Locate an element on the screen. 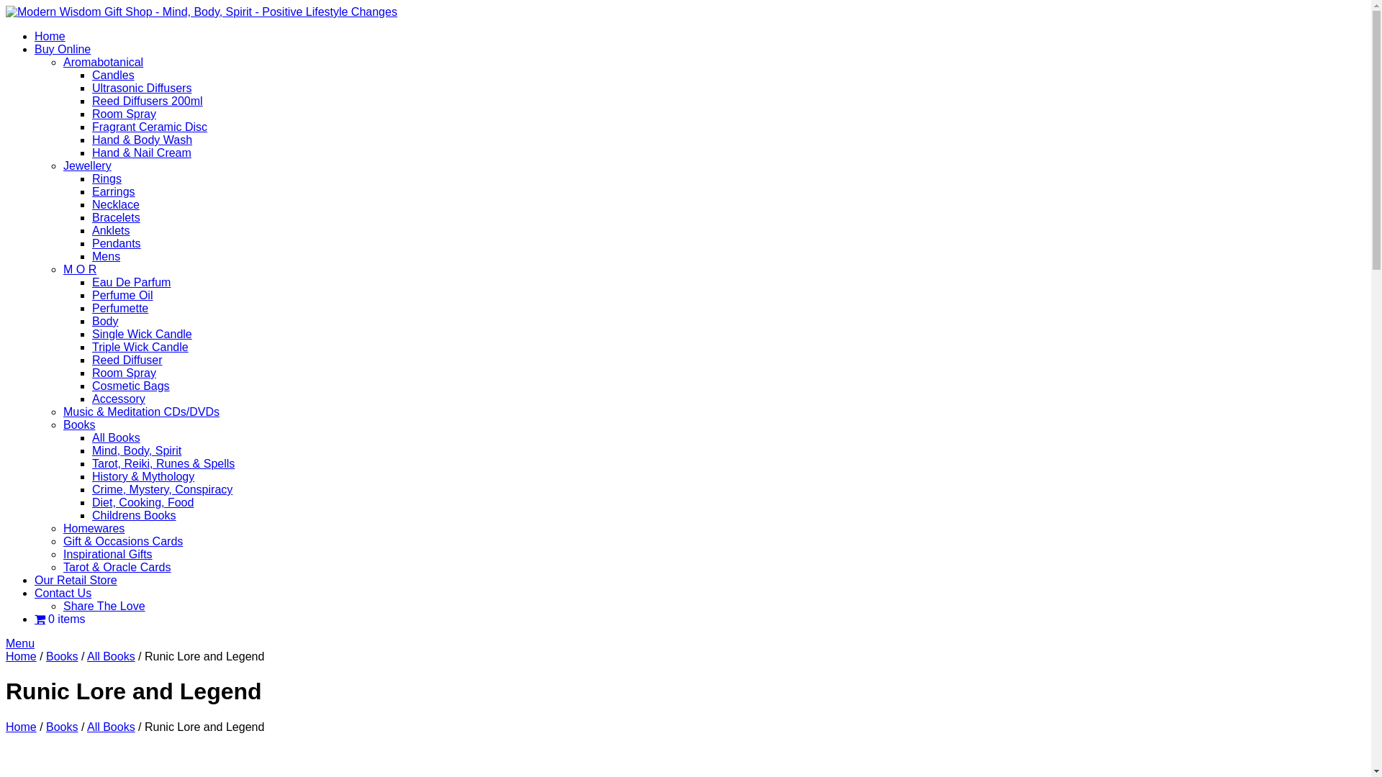 The image size is (1382, 777). Tarot & Oracle Cards is located at coordinates (117, 567).